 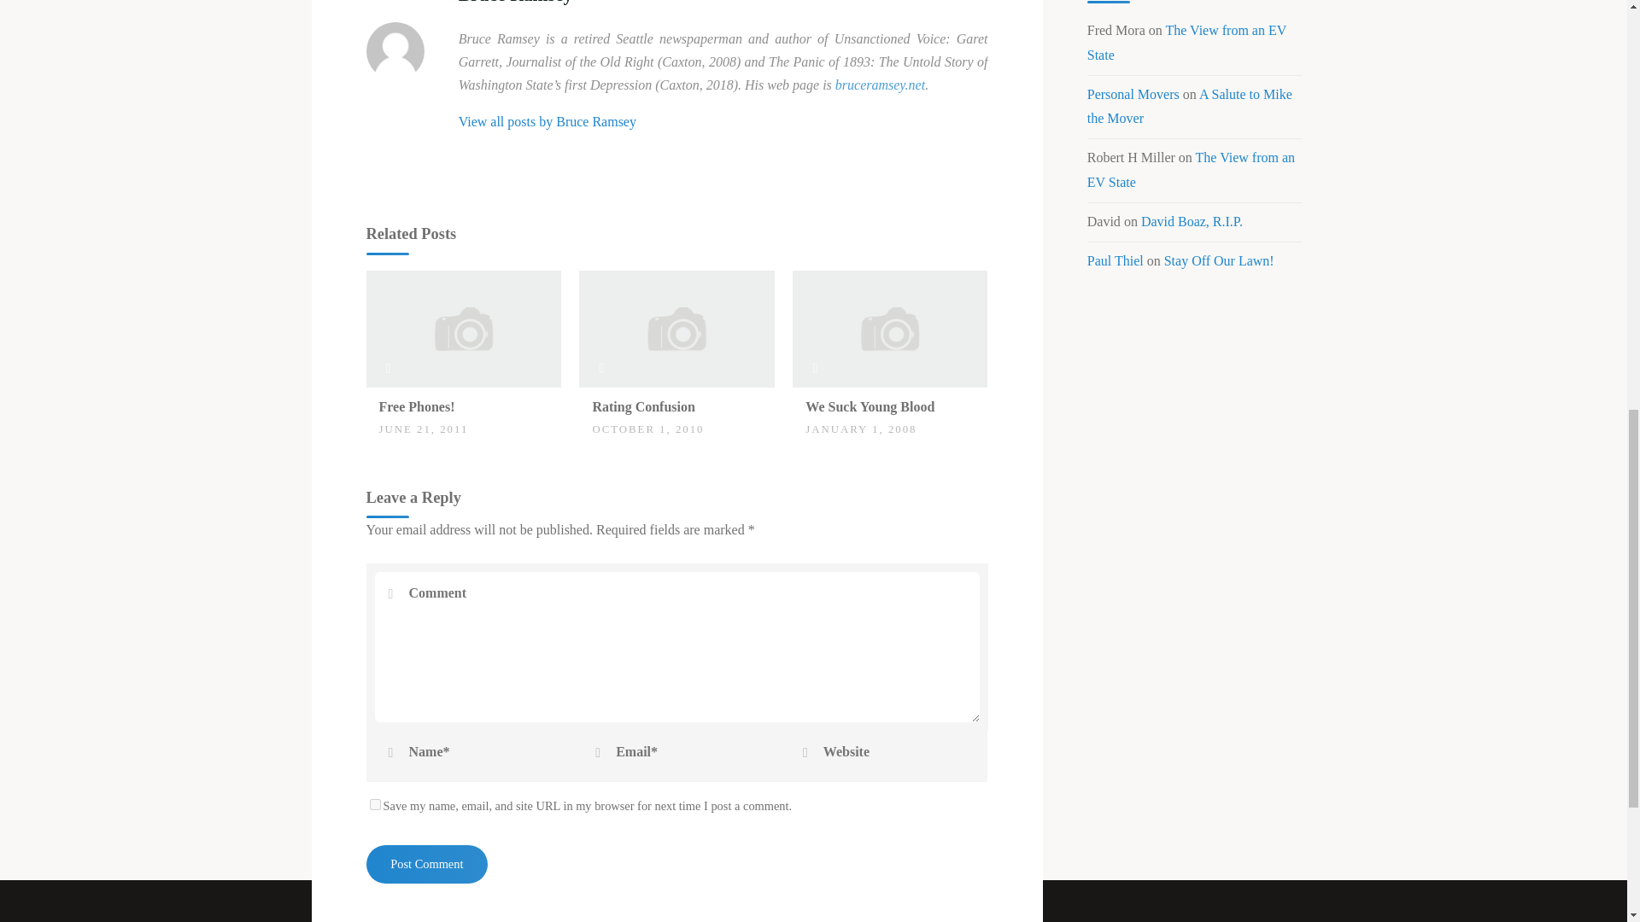 What do you see at coordinates (880, 85) in the screenshot?
I see `bruceramsey.net` at bounding box center [880, 85].